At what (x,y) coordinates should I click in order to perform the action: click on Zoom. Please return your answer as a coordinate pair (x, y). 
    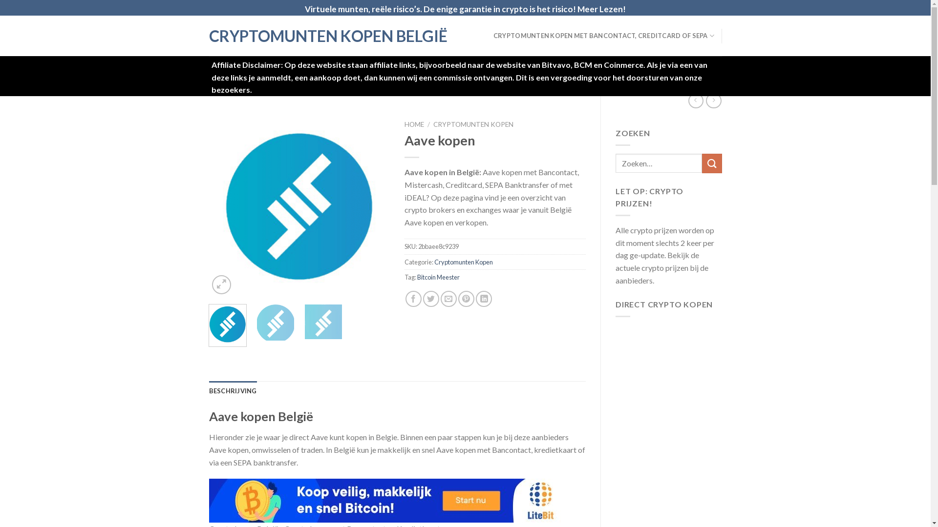
    Looking at the image, I should click on (222, 285).